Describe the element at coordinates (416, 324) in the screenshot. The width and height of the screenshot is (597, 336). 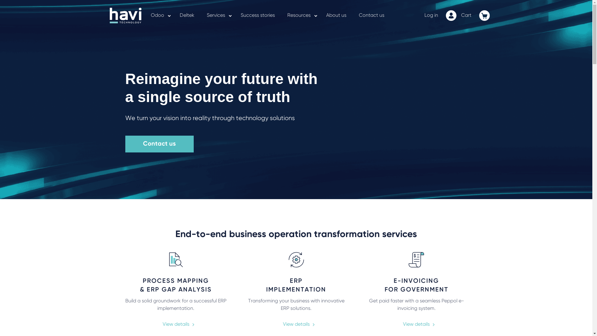
I see `View details` at that location.